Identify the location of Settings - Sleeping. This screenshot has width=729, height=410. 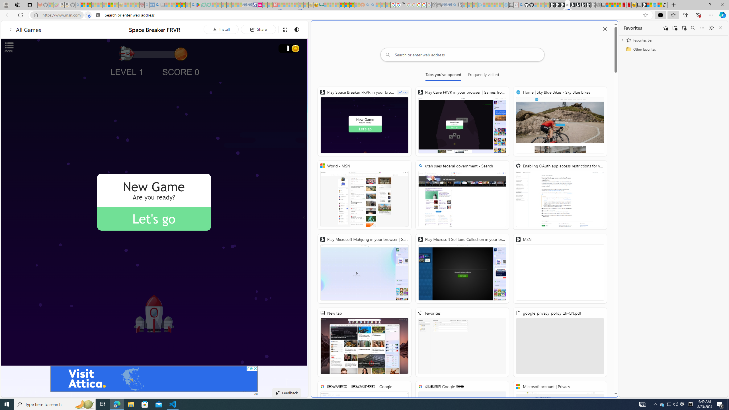
(434, 5).